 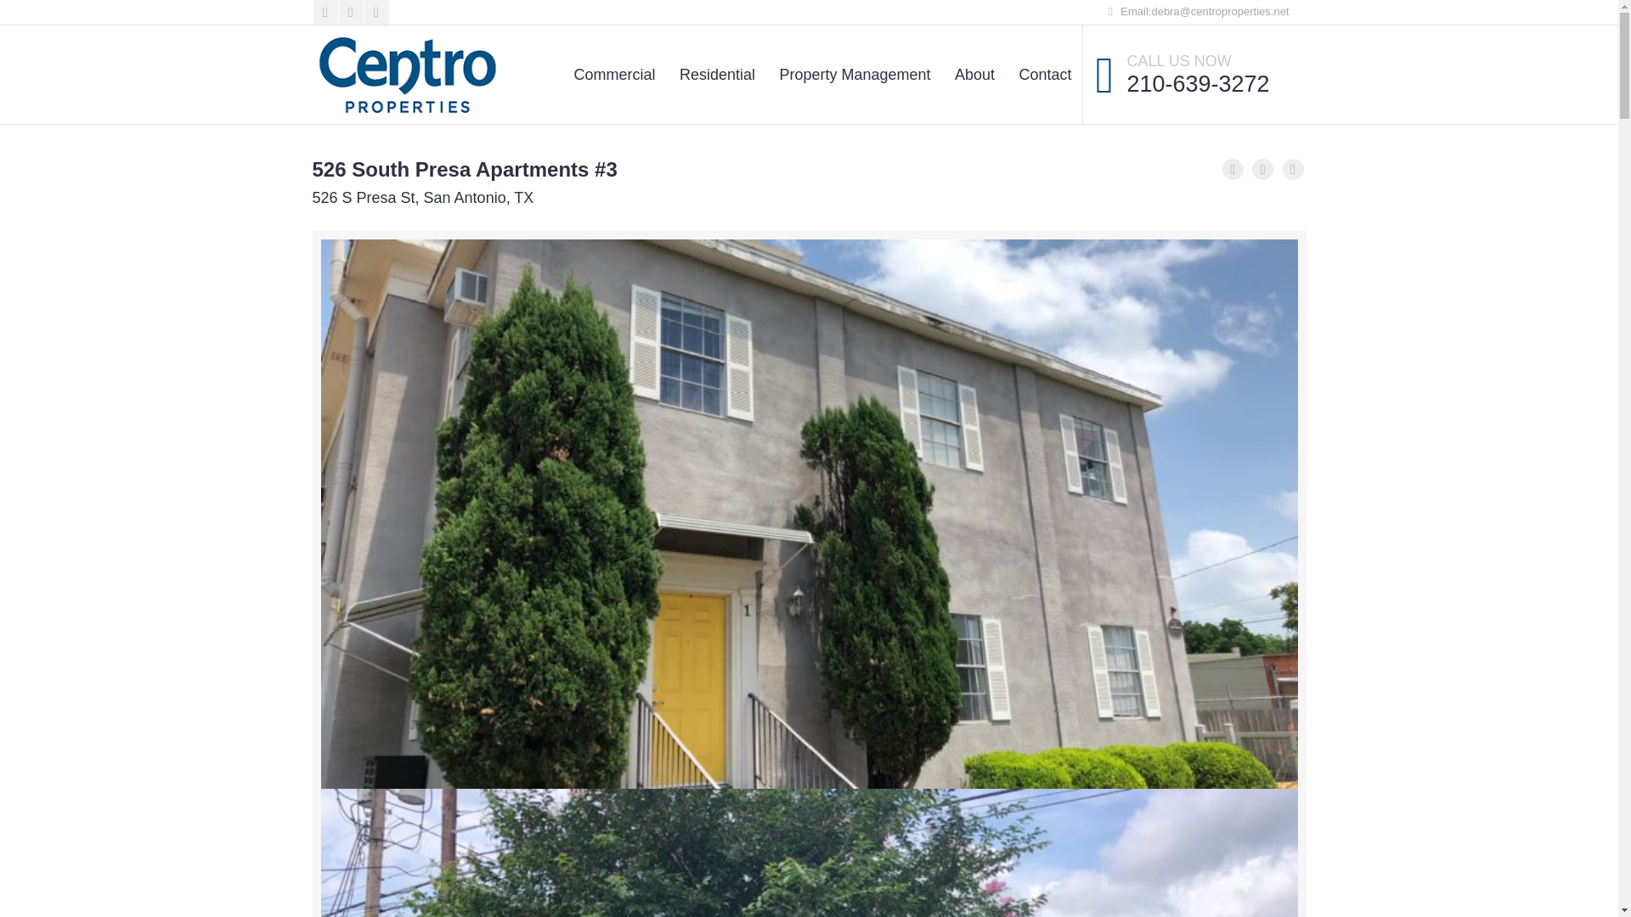 What do you see at coordinates (408, 75) in the screenshot?
I see `San Antonio realty experts` at bounding box center [408, 75].